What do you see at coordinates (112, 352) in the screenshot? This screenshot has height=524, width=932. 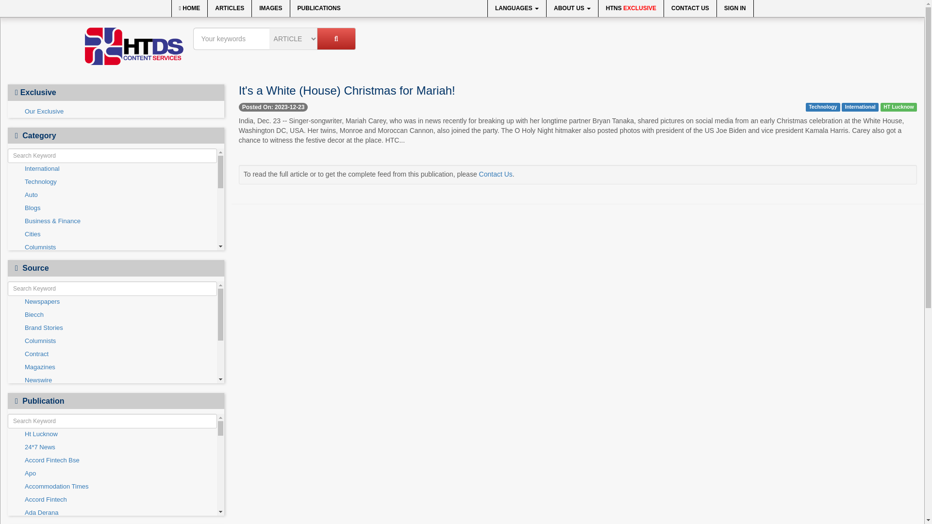 I see `Politics` at bounding box center [112, 352].